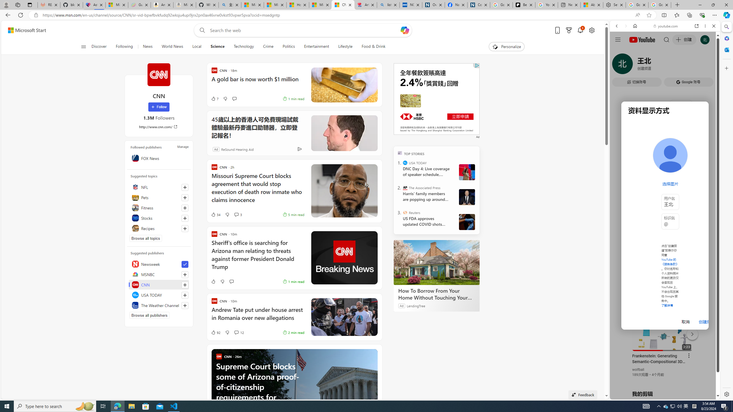 This screenshot has height=412, width=733. Describe the element at coordinates (638, 370) in the screenshot. I see `wolfball` at that location.